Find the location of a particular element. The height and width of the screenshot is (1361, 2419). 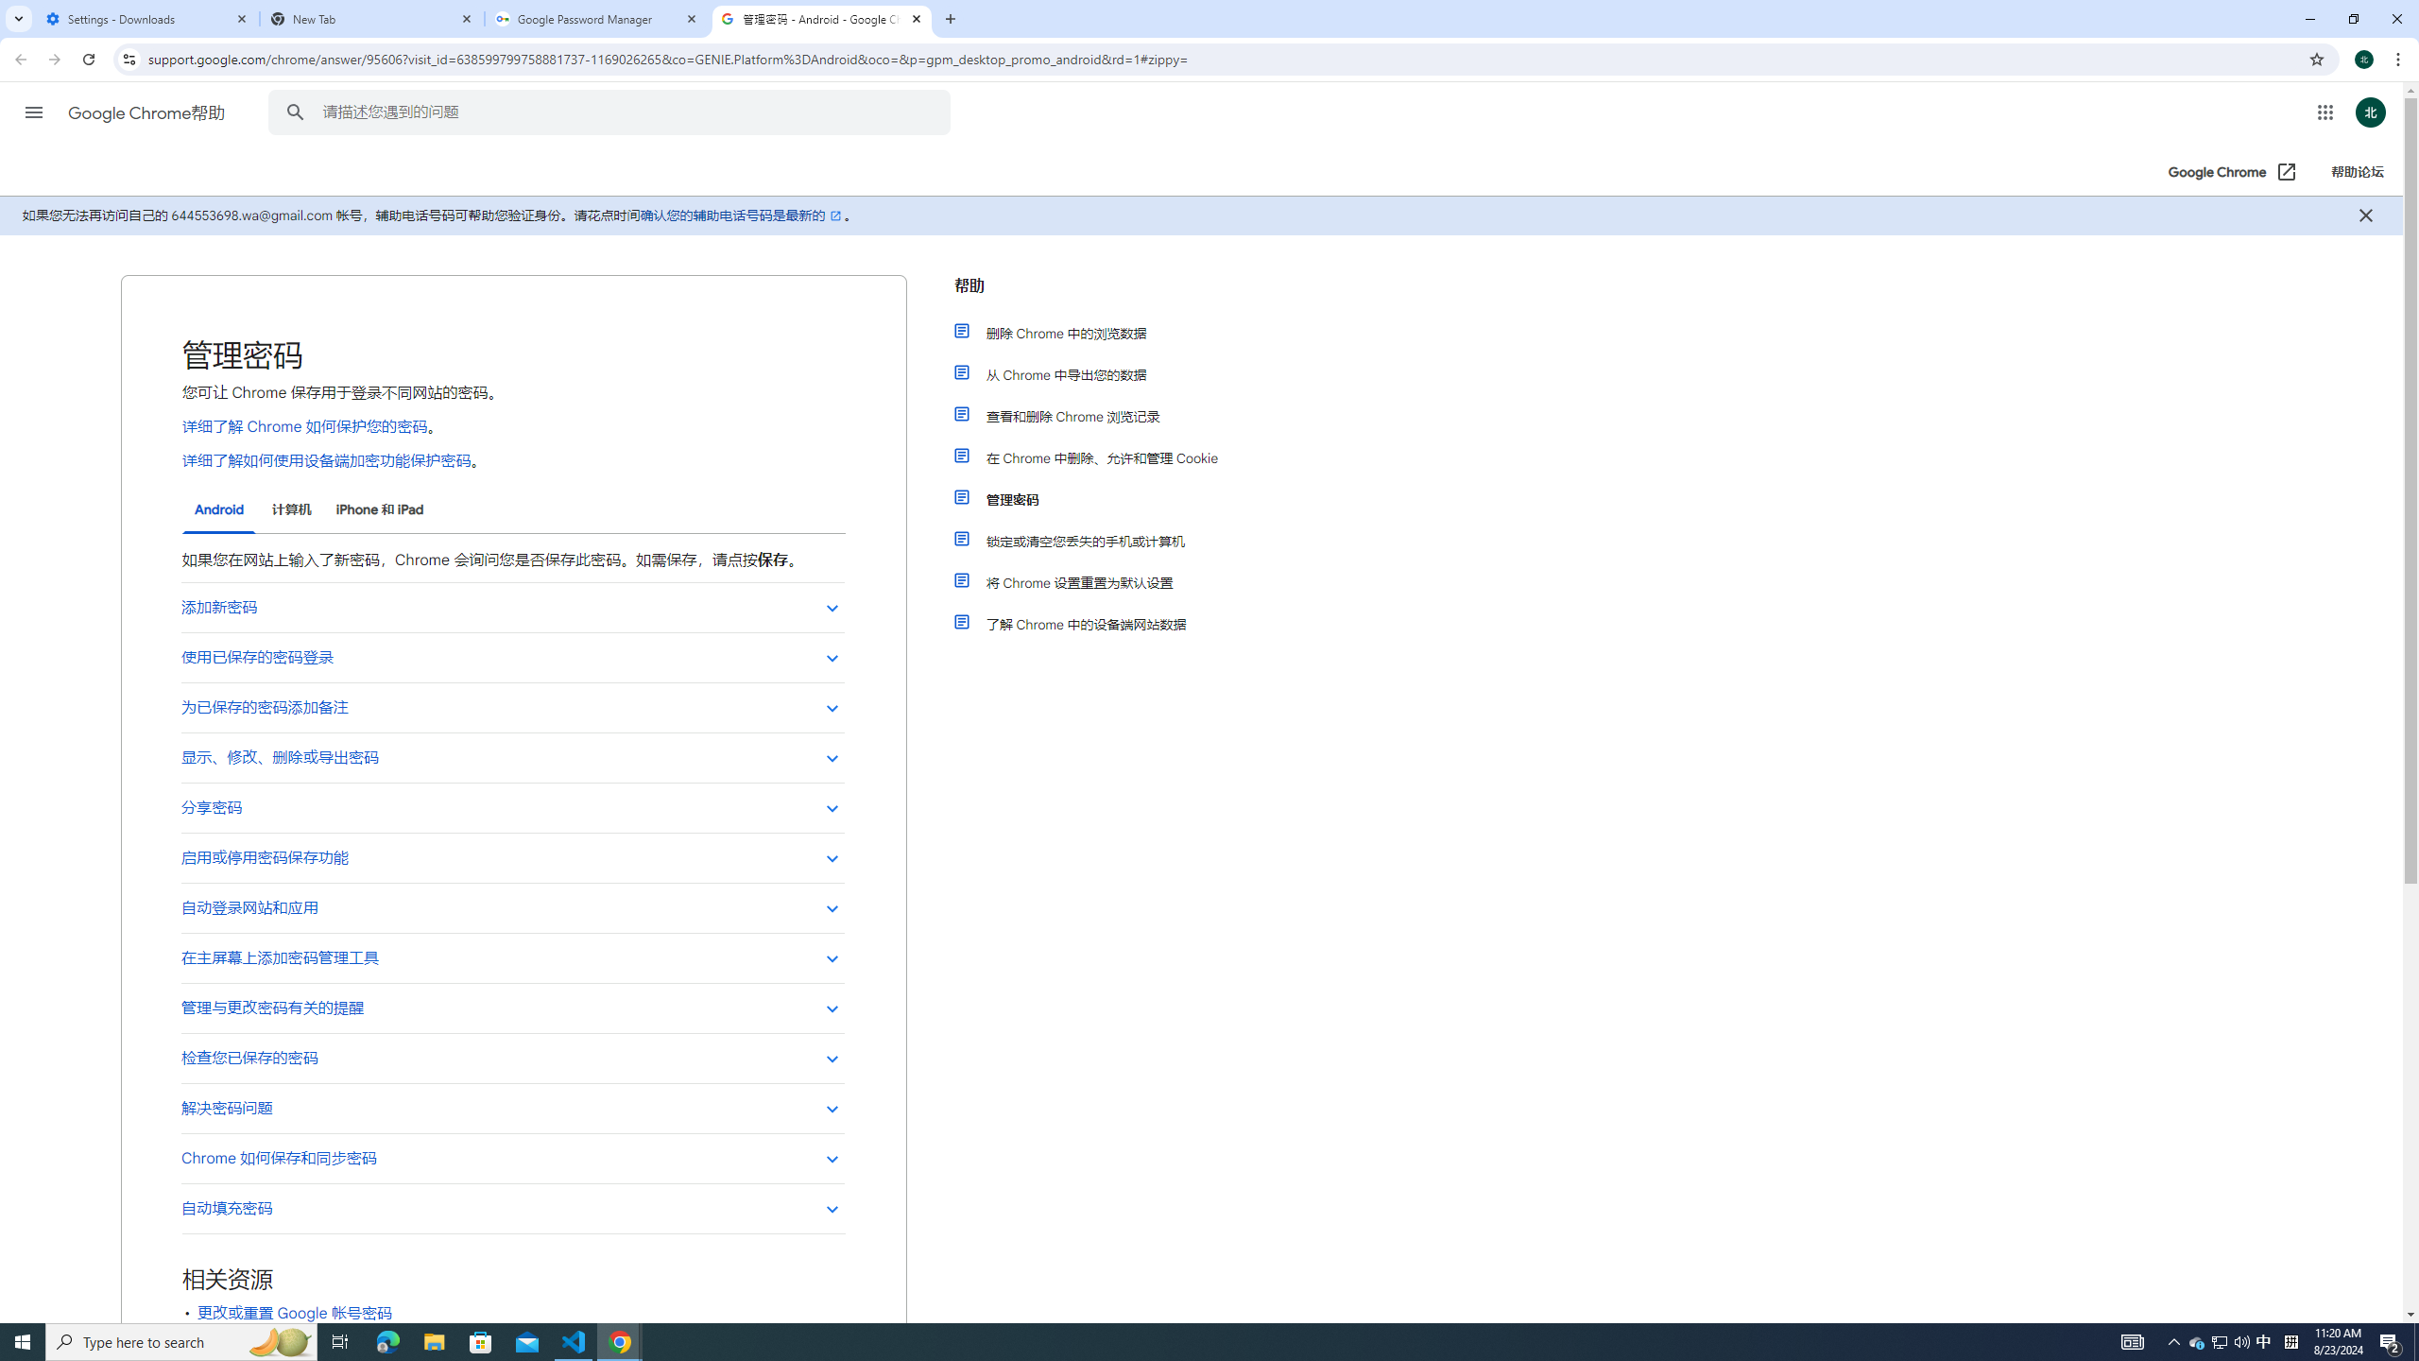

Google Password Manager is located at coordinates (597, 19).